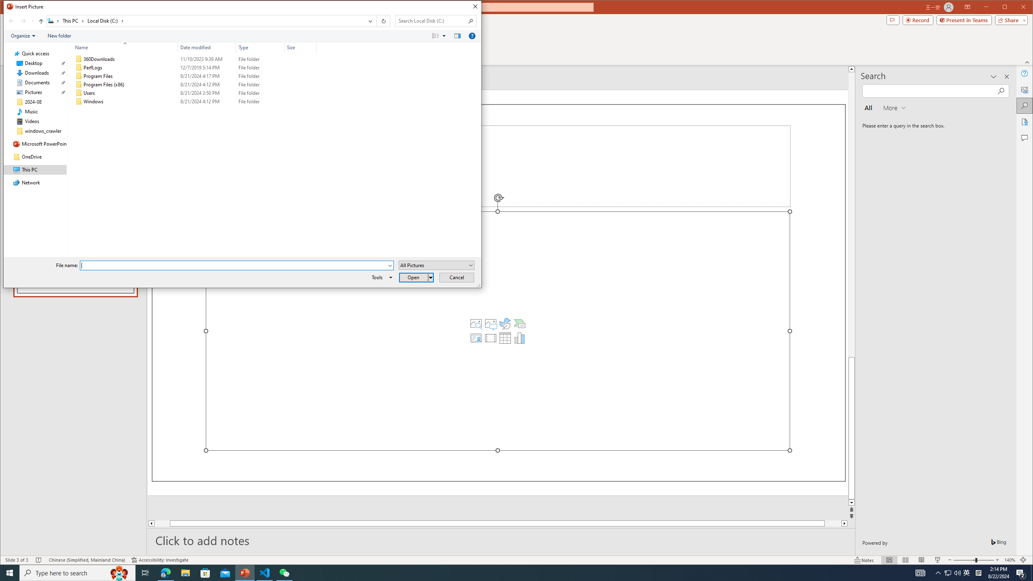 The width and height of the screenshot is (1033, 581). Describe the element at coordinates (207, 47) in the screenshot. I see `Date modified` at that location.